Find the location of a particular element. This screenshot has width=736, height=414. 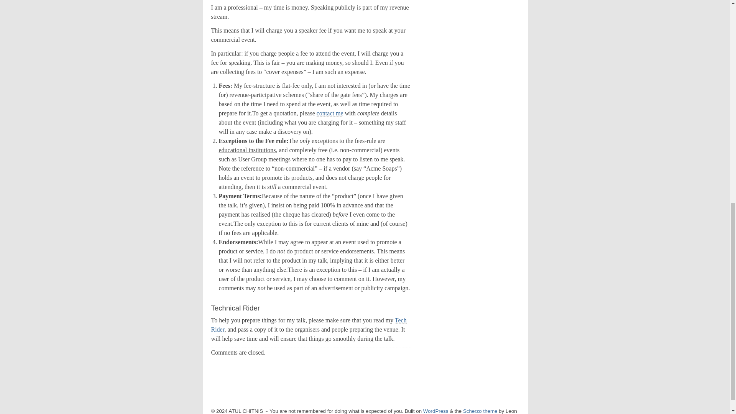

Scherzo theme is located at coordinates (480, 411).